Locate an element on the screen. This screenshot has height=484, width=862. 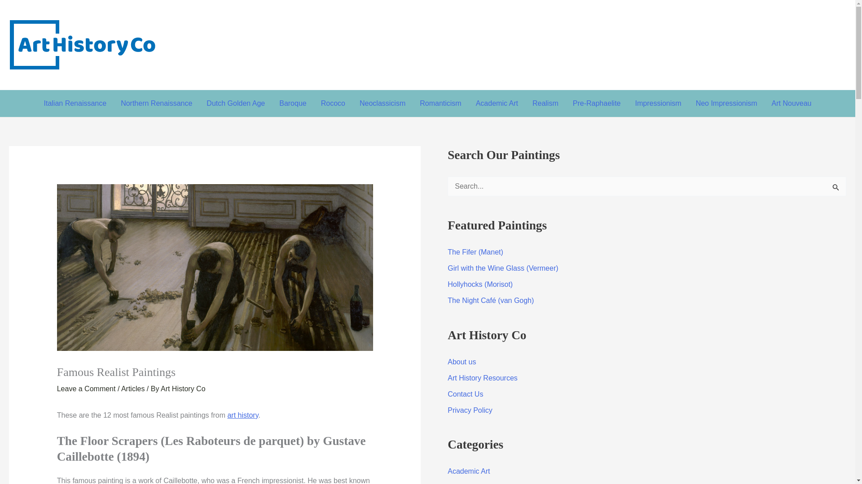
View all posts by Art History Co is located at coordinates (183, 388).